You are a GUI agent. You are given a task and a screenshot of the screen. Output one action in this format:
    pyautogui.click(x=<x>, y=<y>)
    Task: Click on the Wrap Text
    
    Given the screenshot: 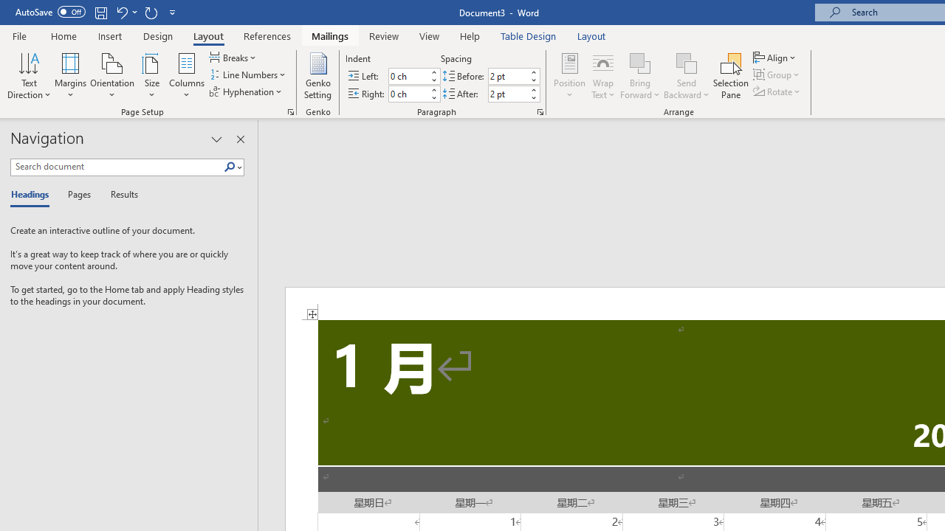 What is the action you would take?
    pyautogui.click(x=603, y=75)
    